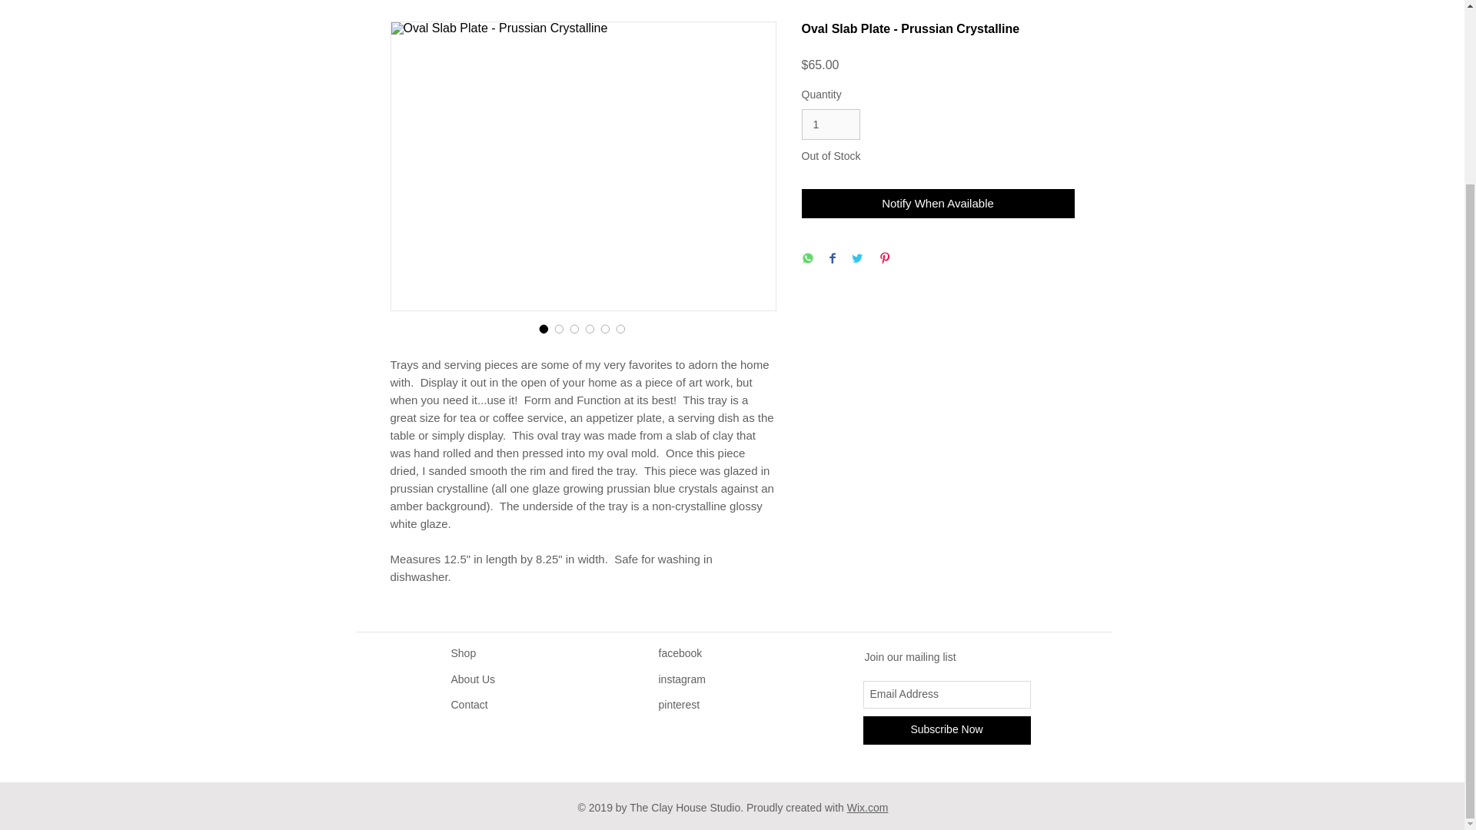 The width and height of the screenshot is (1476, 830). Describe the element at coordinates (830, 124) in the screenshot. I see `1` at that location.